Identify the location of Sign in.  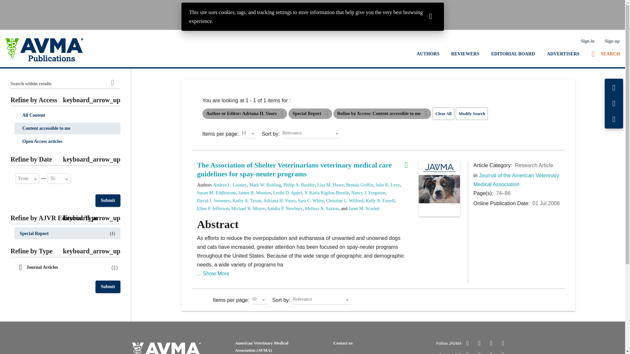
(587, 41).